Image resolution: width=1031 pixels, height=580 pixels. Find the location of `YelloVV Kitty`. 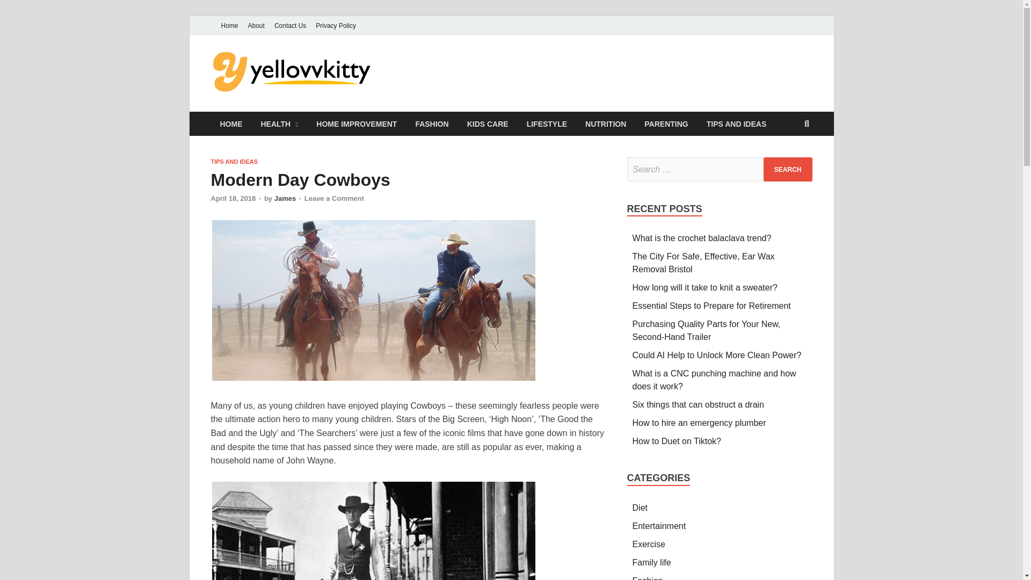

YelloVV Kitty is located at coordinates (439, 71).